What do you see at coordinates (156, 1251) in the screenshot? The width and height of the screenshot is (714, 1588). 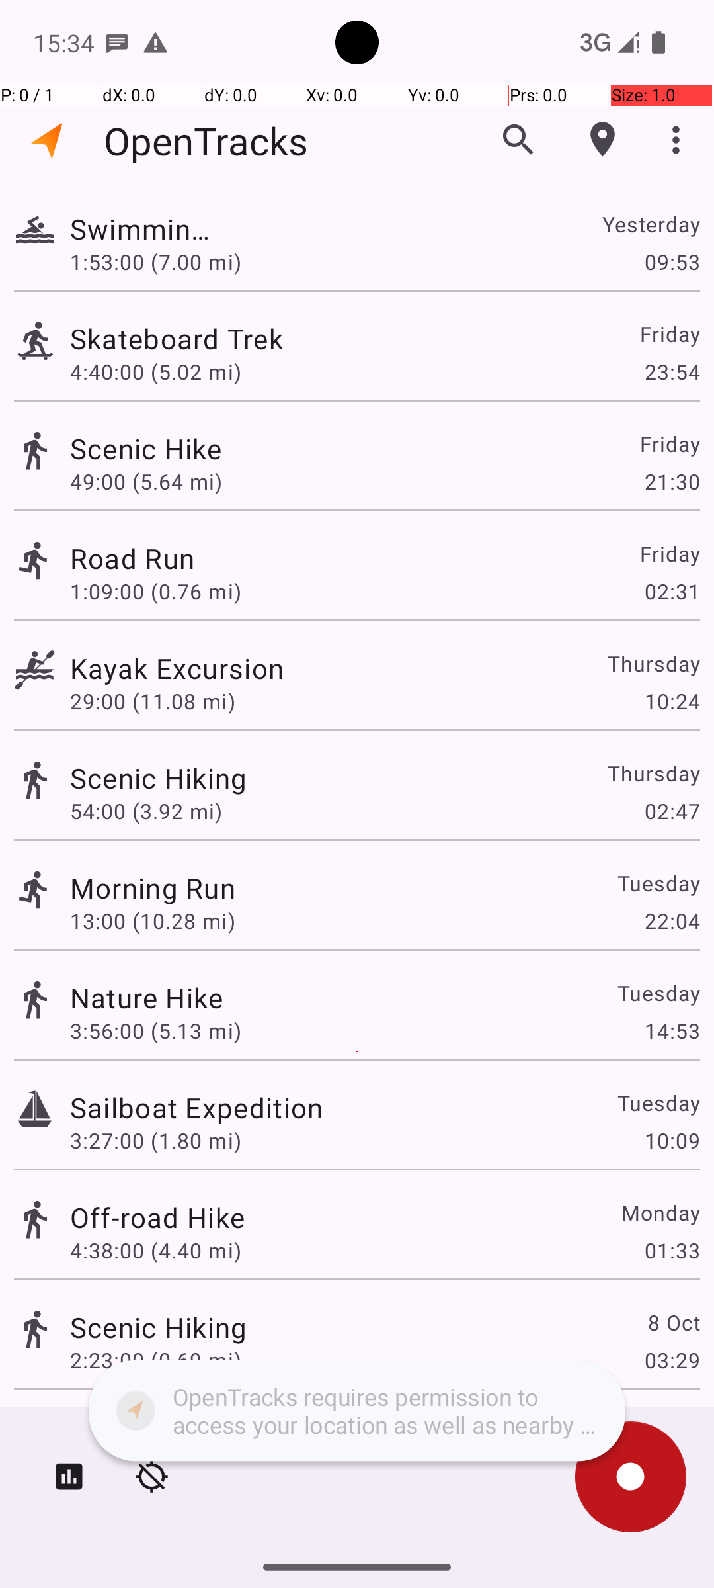 I see `4:38:00 (4.40 mi)` at bounding box center [156, 1251].